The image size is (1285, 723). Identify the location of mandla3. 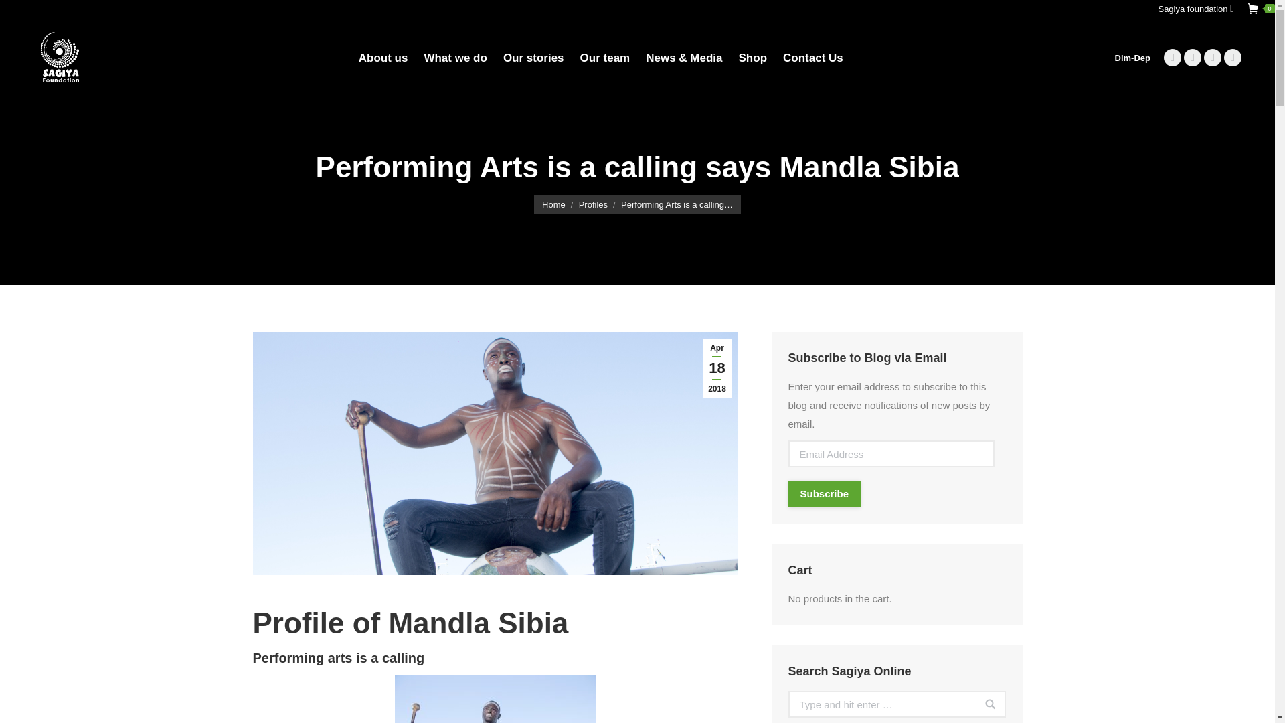
(1195, 9).